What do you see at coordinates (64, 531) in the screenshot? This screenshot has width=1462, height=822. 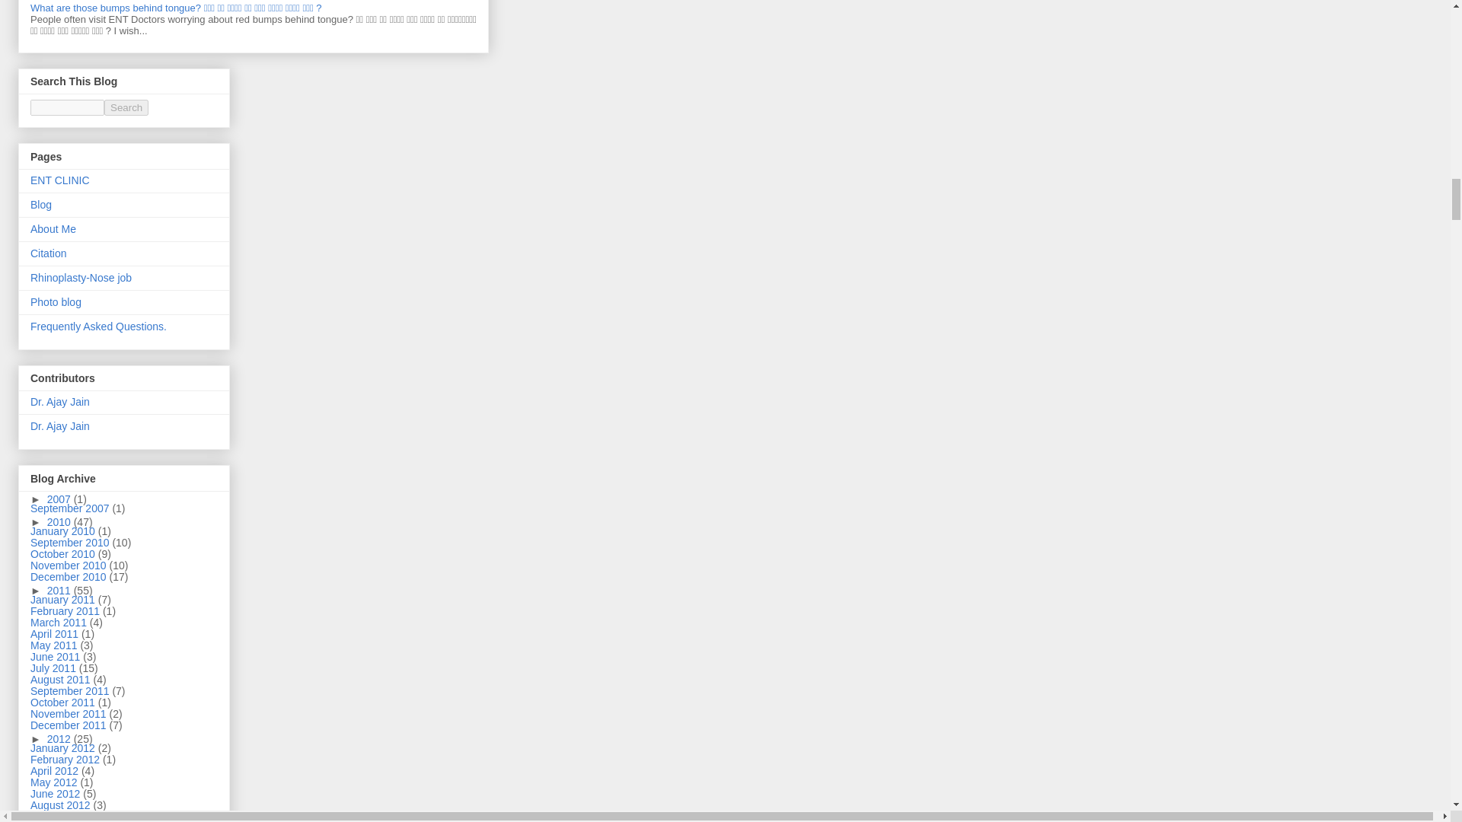 I see `January 2010` at bounding box center [64, 531].